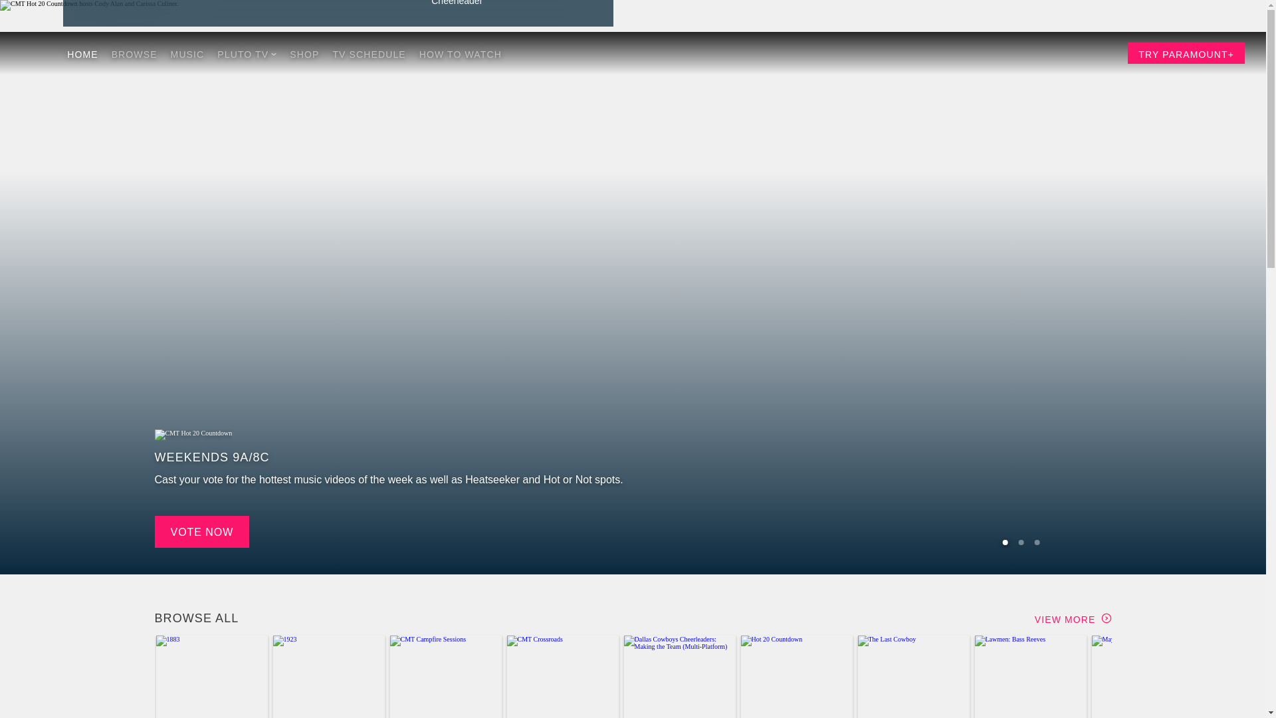 This screenshot has height=718, width=1276. What do you see at coordinates (247, 53) in the screenshot?
I see `PLUTO TV` at bounding box center [247, 53].